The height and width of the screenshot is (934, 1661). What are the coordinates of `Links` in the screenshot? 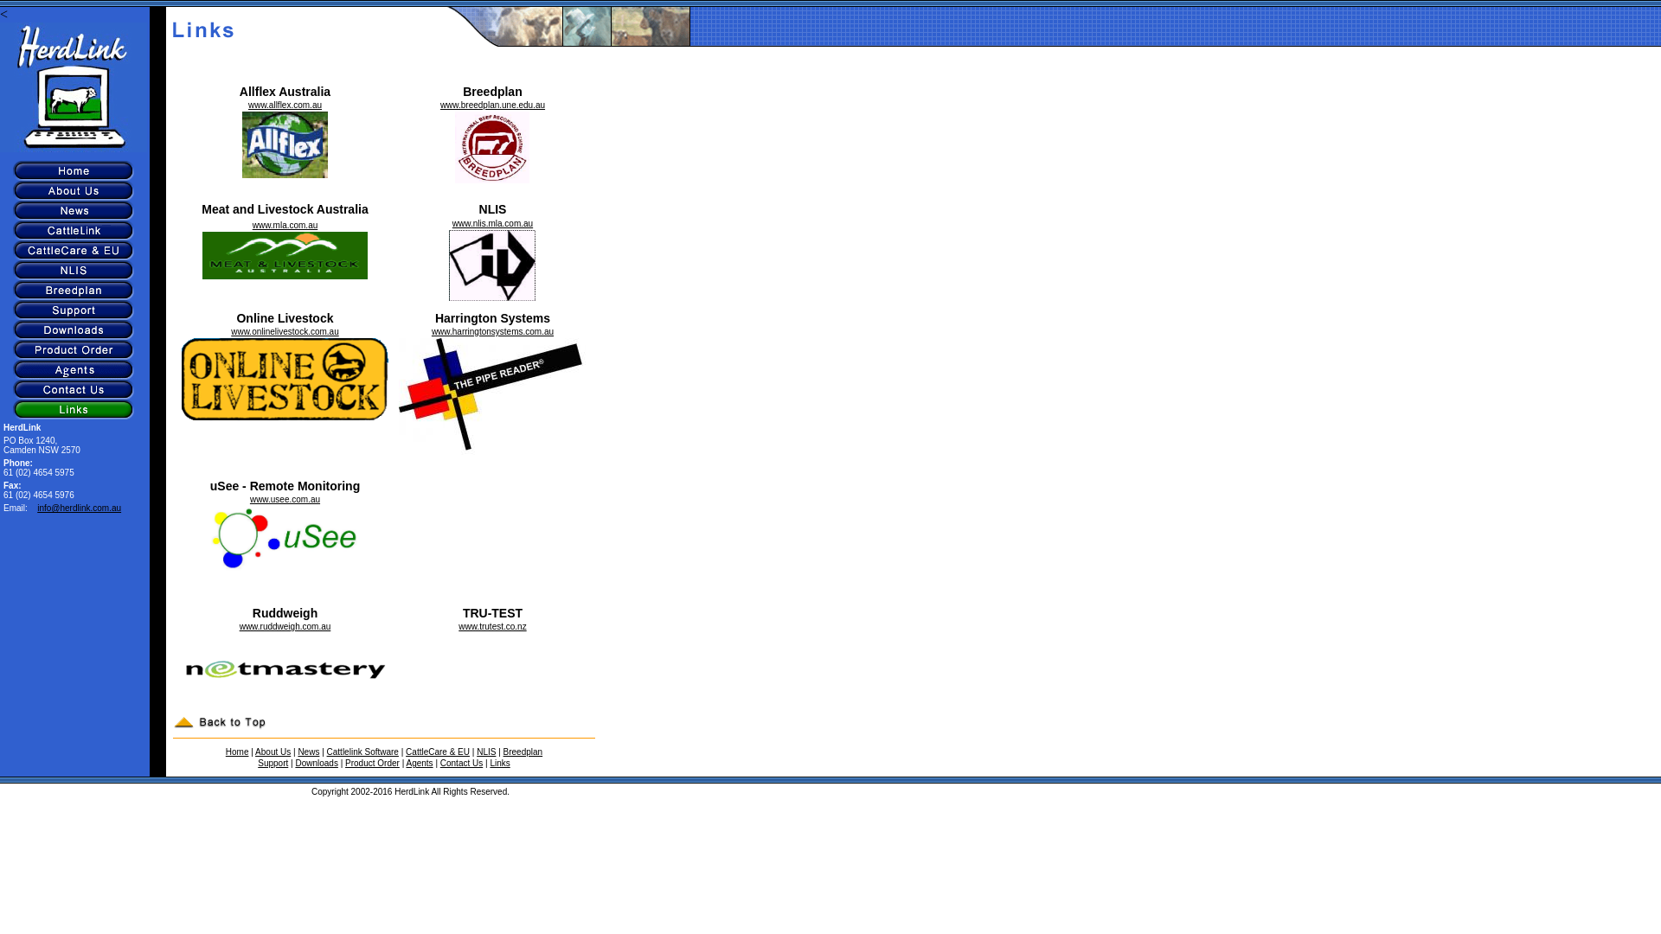 It's located at (500, 763).